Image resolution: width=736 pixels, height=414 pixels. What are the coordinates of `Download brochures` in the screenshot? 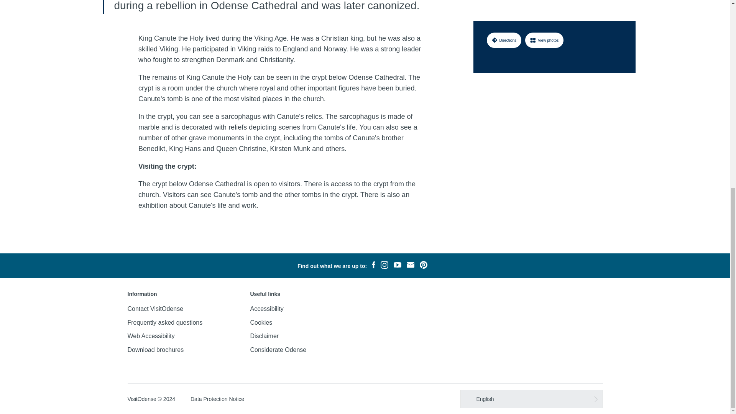 It's located at (155, 350).